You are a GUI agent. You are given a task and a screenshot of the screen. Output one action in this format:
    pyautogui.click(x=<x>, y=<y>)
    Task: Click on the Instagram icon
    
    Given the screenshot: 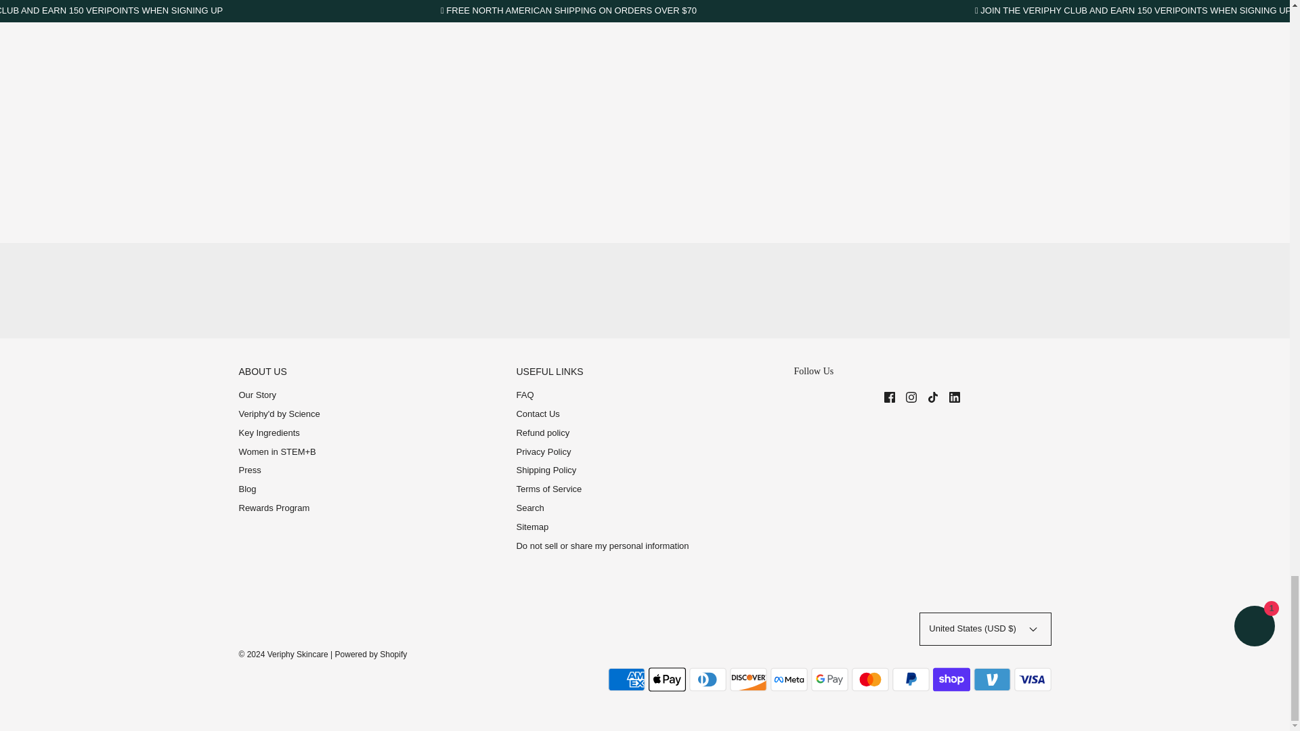 What is the action you would take?
    pyautogui.click(x=911, y=397)
    